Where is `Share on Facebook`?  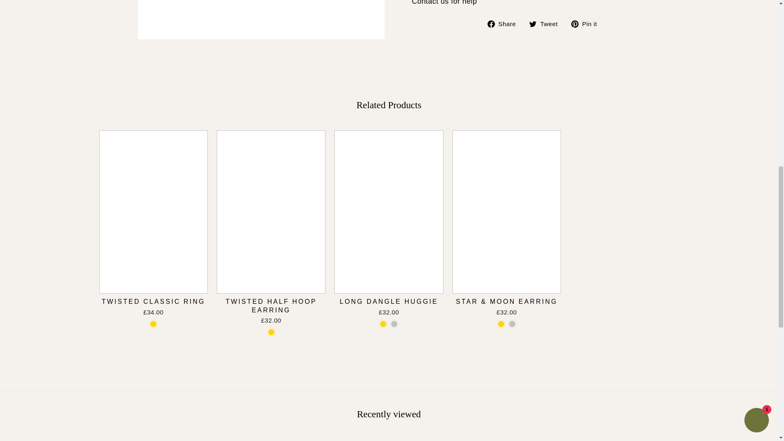
Share on Facebook is located at coordinates (505, 24).